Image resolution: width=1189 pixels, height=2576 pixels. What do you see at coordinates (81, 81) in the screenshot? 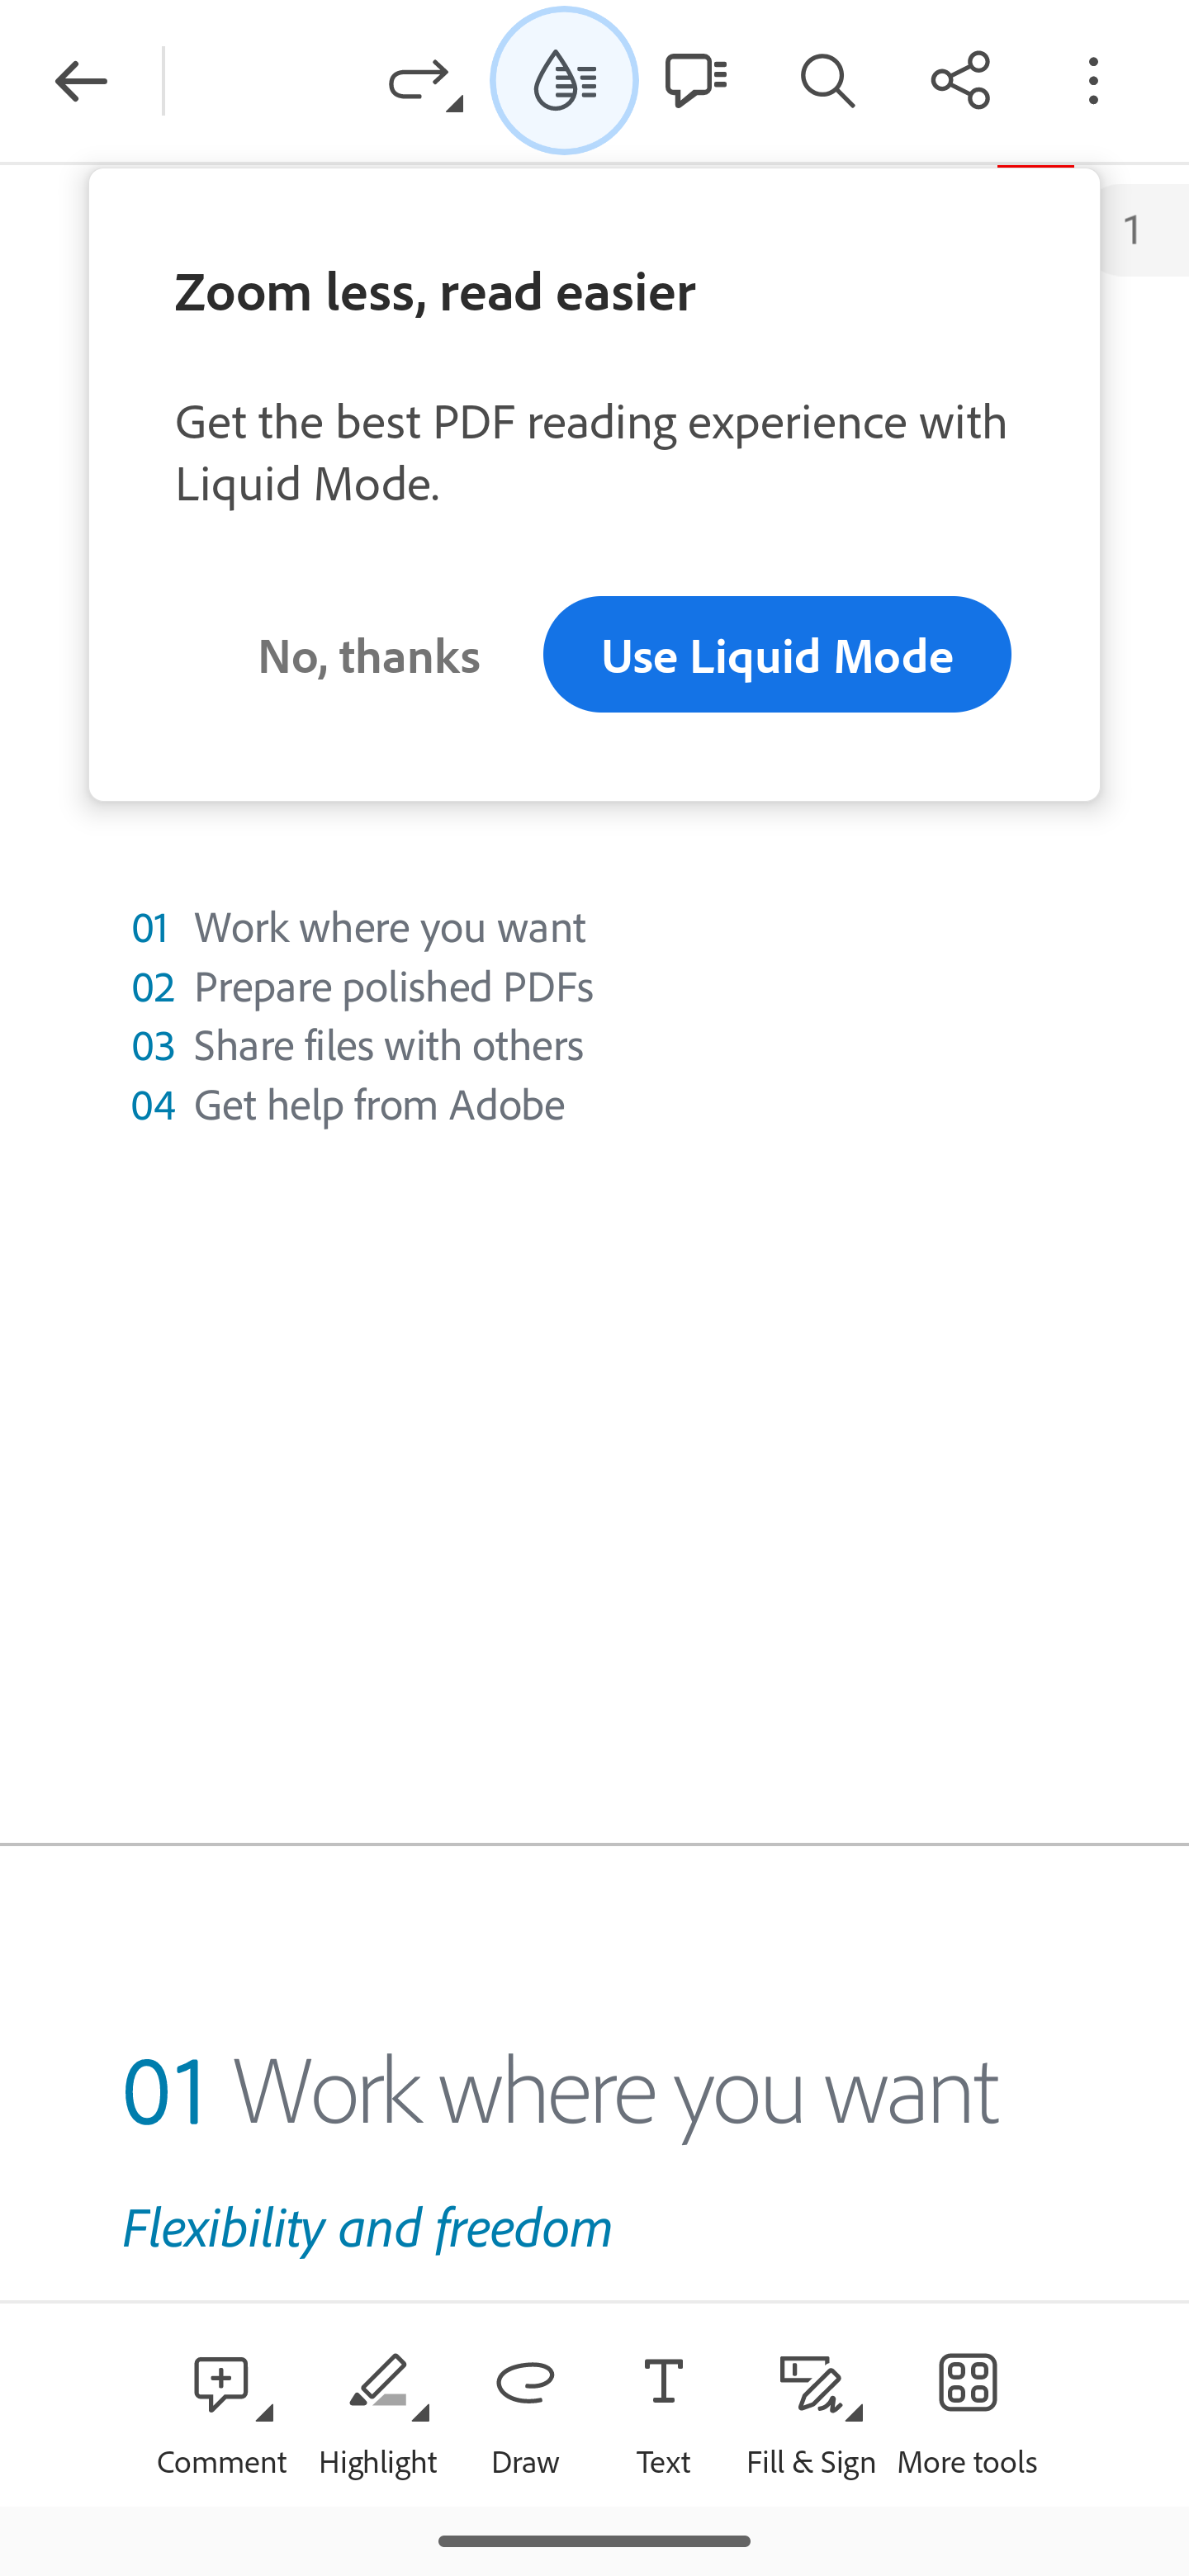
I see `Back` at bounding box center [81, 81].